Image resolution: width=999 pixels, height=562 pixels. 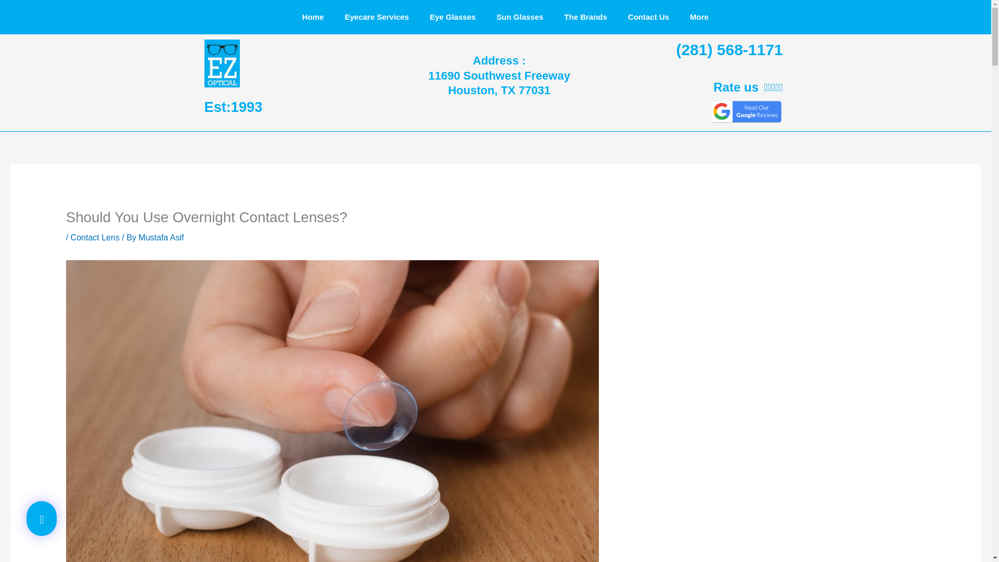 What do you see at coordinates (648, 17) in the screenshot?
I see `Contact Us` at bounding box center [648, 17].